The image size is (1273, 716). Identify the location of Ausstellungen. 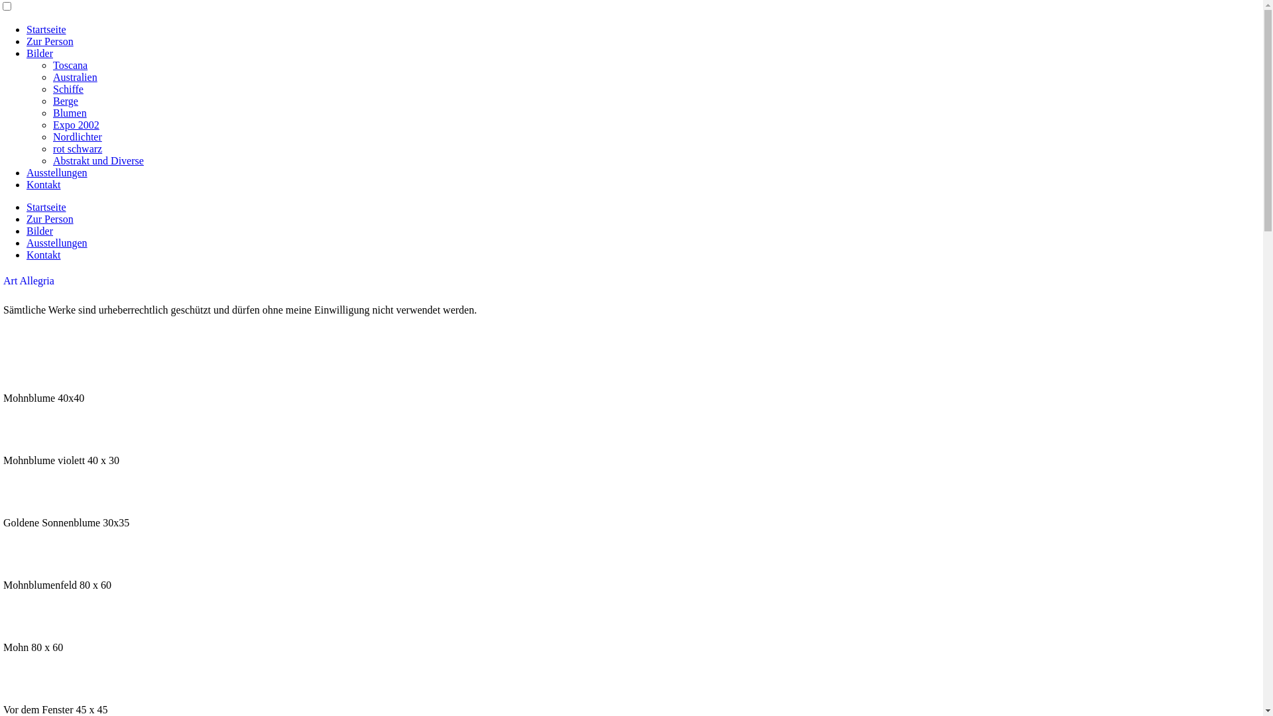
(57, 243).